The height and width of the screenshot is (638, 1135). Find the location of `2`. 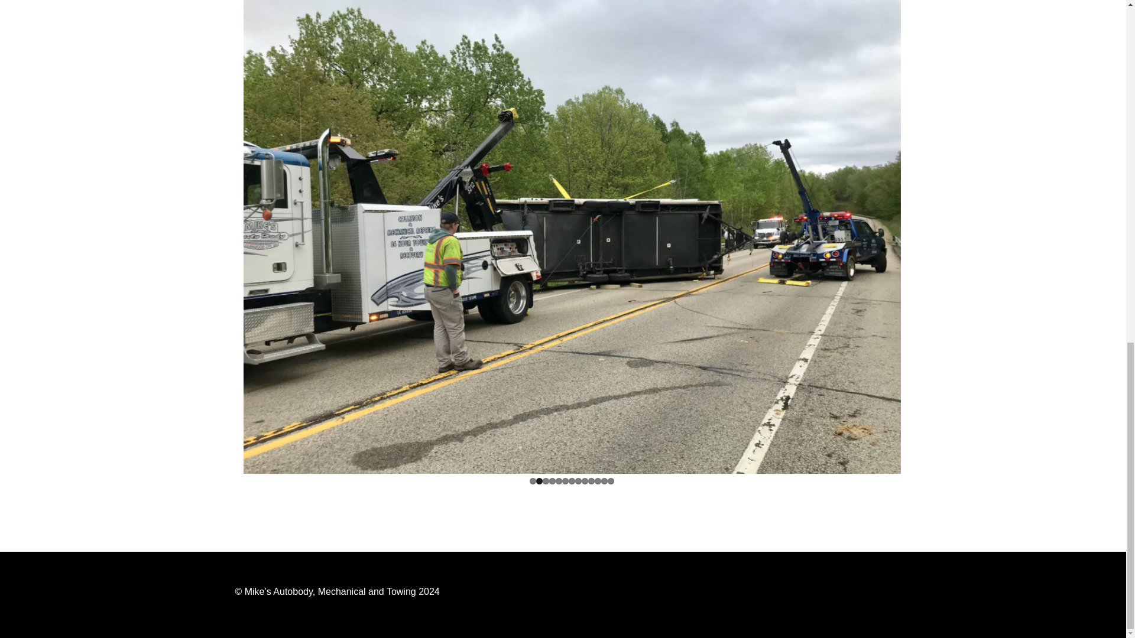

2 is located at coordinates (539, 481).